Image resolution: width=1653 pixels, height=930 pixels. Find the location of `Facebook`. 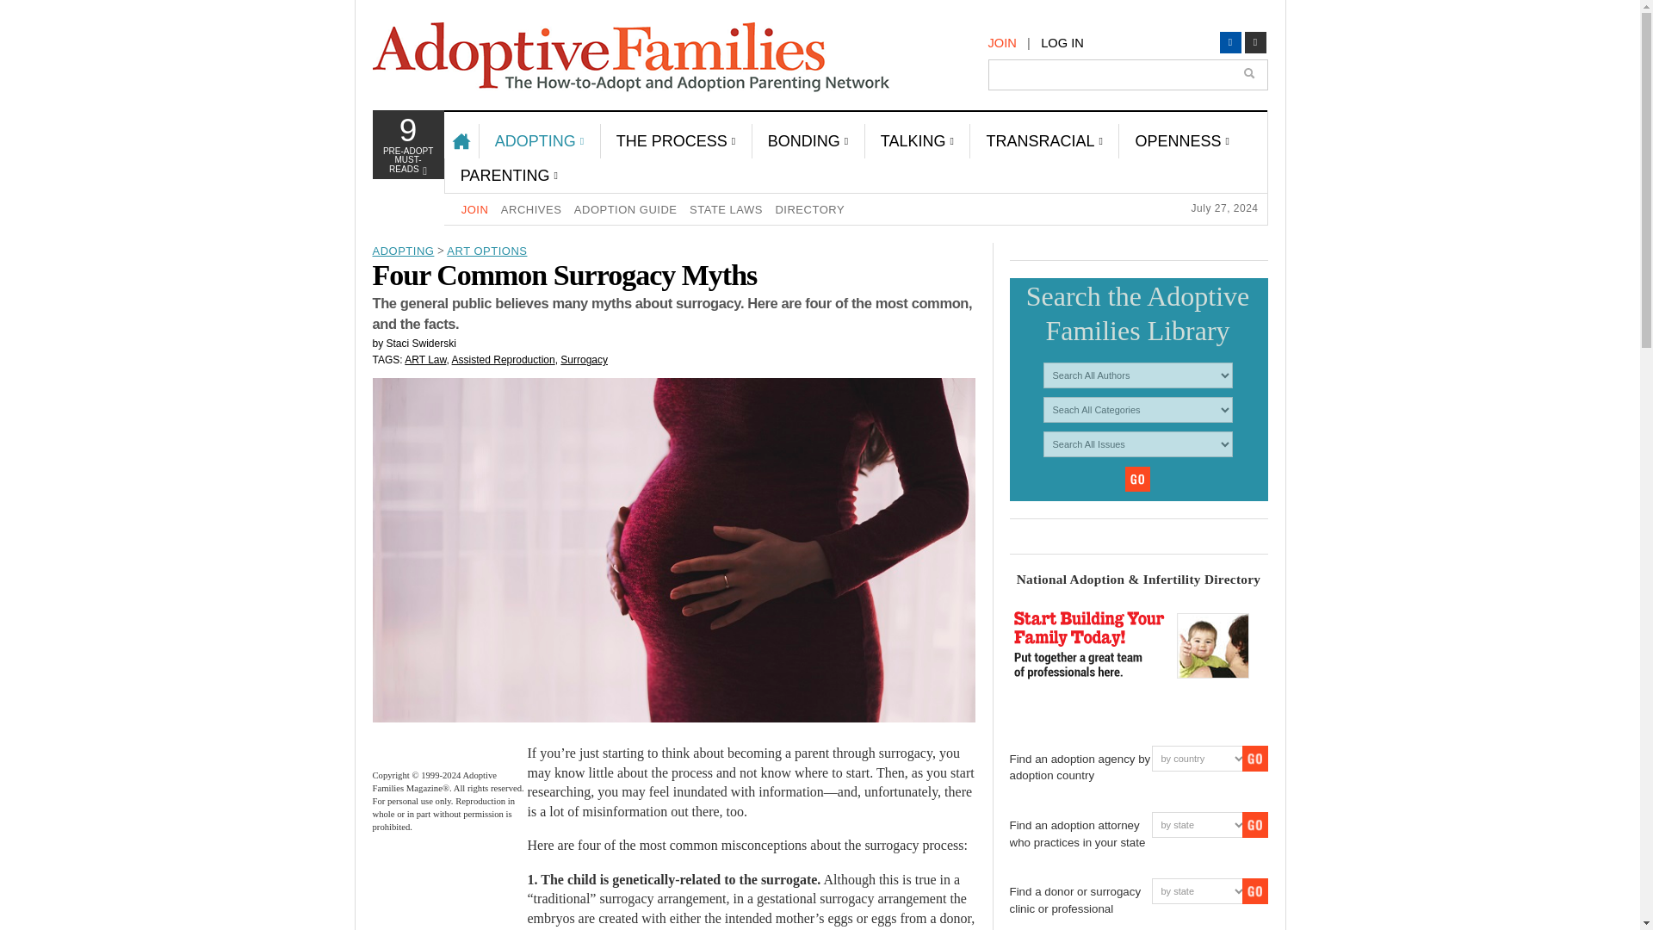

Facebook is located at coordinates (1229, 41).